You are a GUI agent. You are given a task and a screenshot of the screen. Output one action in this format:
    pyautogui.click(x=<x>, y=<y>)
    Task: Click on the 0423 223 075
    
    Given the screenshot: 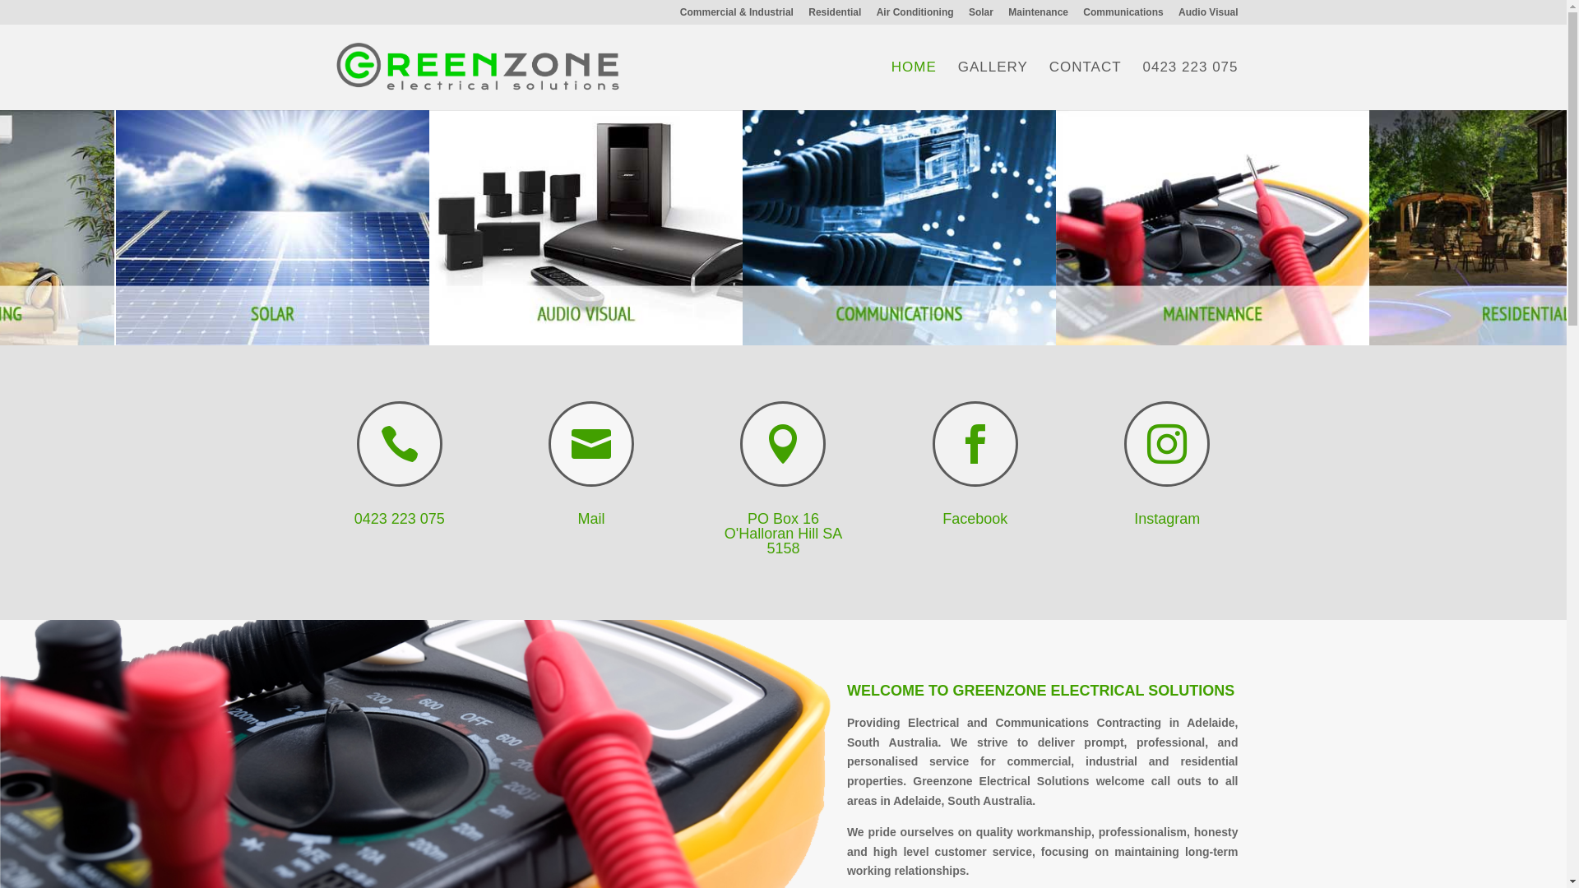 What is the action you would take?
    pyautogui.click(x=400, y=519)
    